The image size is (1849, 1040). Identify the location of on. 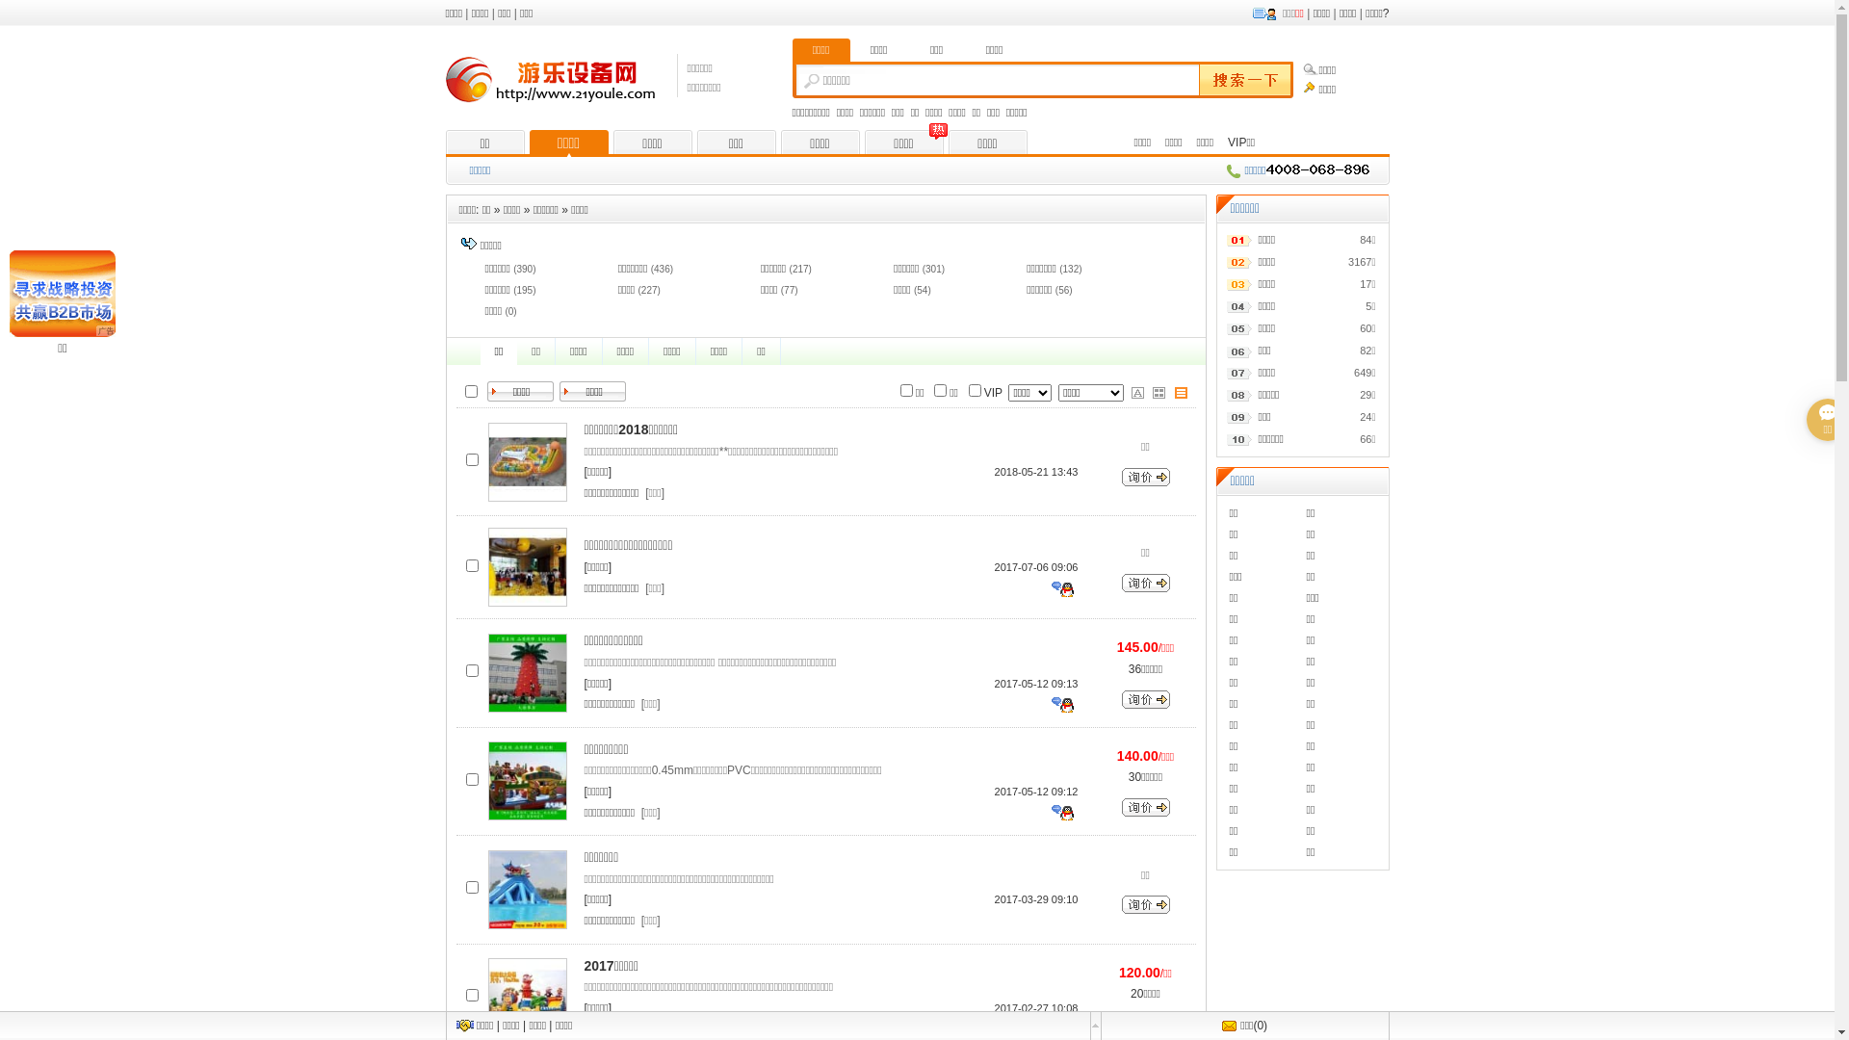
(907, 389).